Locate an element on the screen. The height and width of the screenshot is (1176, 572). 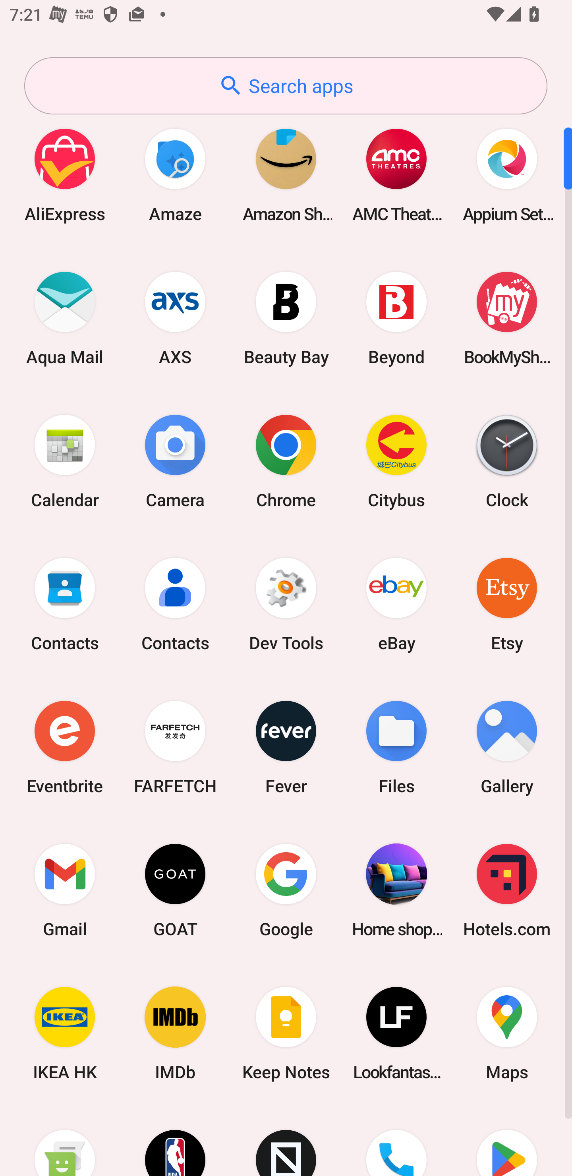
Contacts is located at coordinates (175, 604).